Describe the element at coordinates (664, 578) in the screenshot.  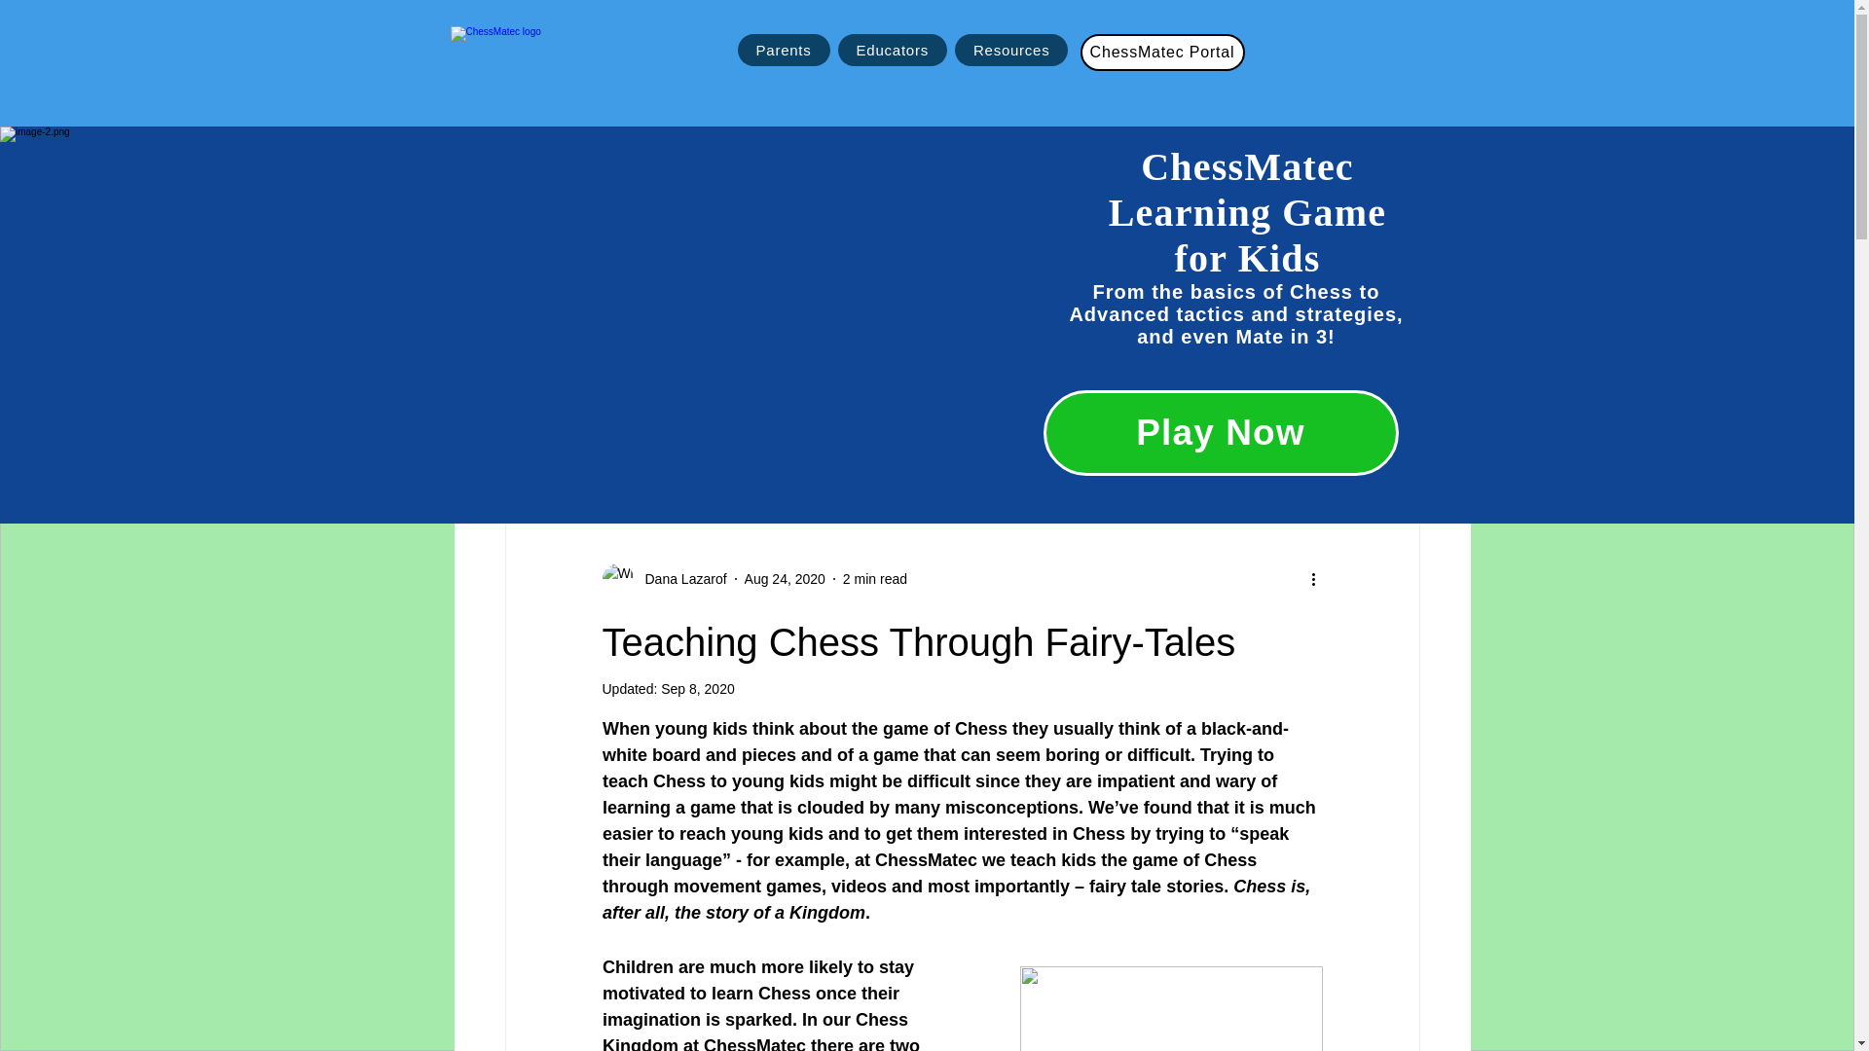
I see `Dana Lazarof` at that location.